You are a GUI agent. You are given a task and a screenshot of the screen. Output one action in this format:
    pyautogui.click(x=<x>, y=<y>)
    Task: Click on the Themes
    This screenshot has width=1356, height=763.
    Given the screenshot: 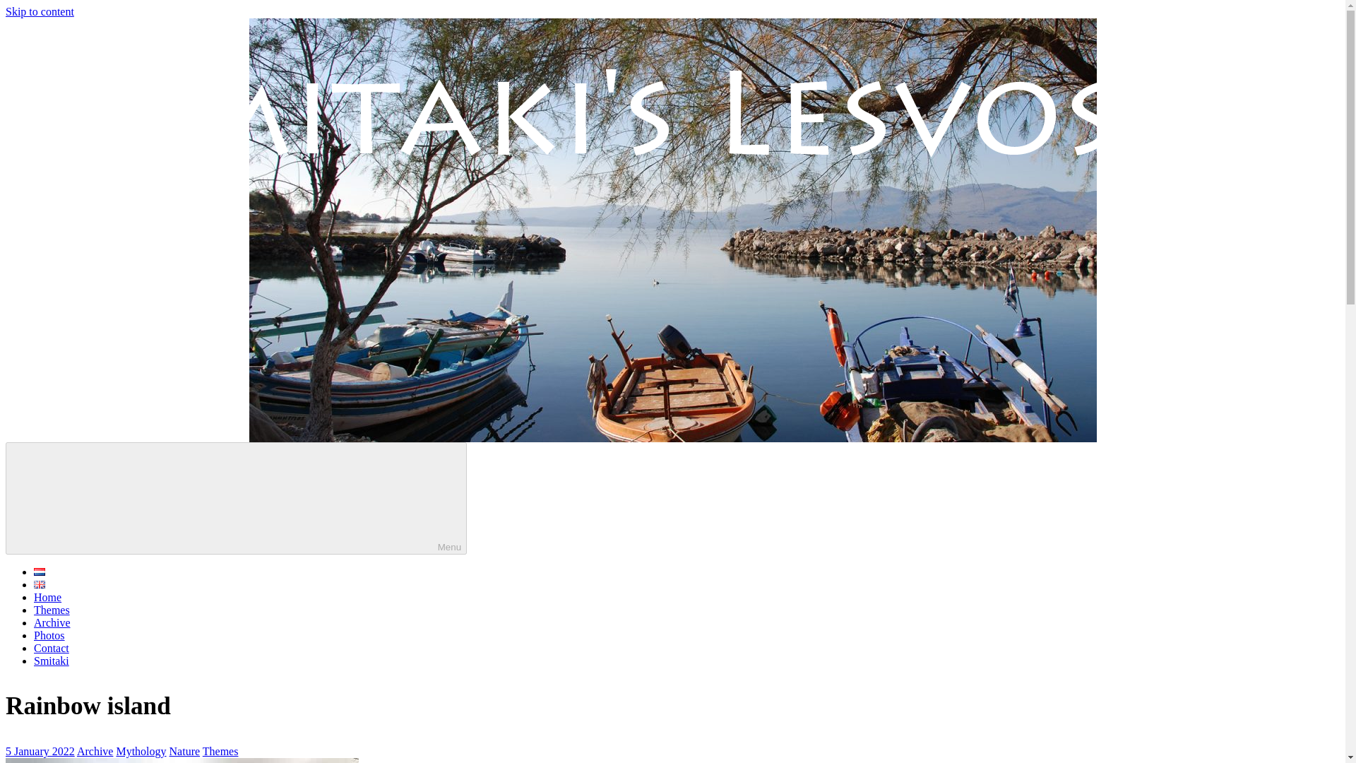 What is the action you would take?
    pyautogui.click(x=220, y=752)
    